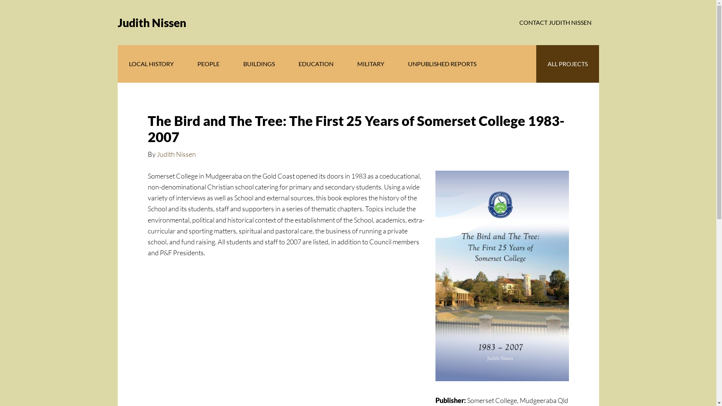  What do you see at coordinates (371, 64) in the screenshot?
I see `MILITARY` at bounding box center [371, 64].